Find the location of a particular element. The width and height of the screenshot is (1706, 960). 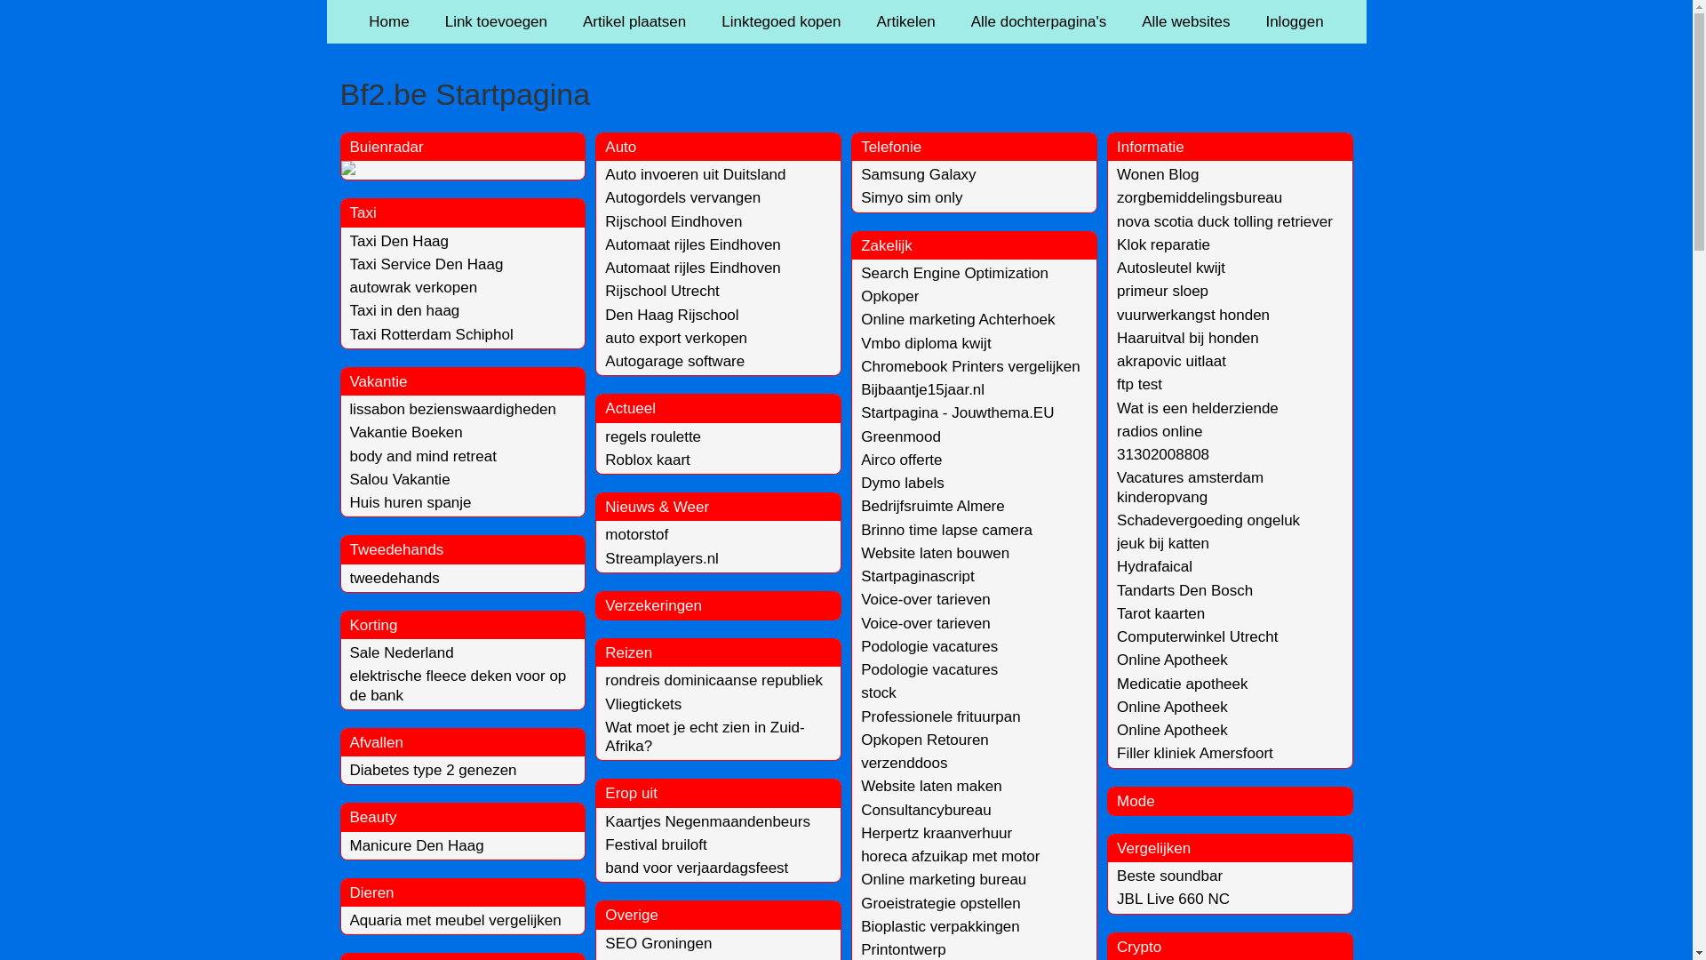

elektrische fleece deken voor op de bank is located at coordinates (458, 685).